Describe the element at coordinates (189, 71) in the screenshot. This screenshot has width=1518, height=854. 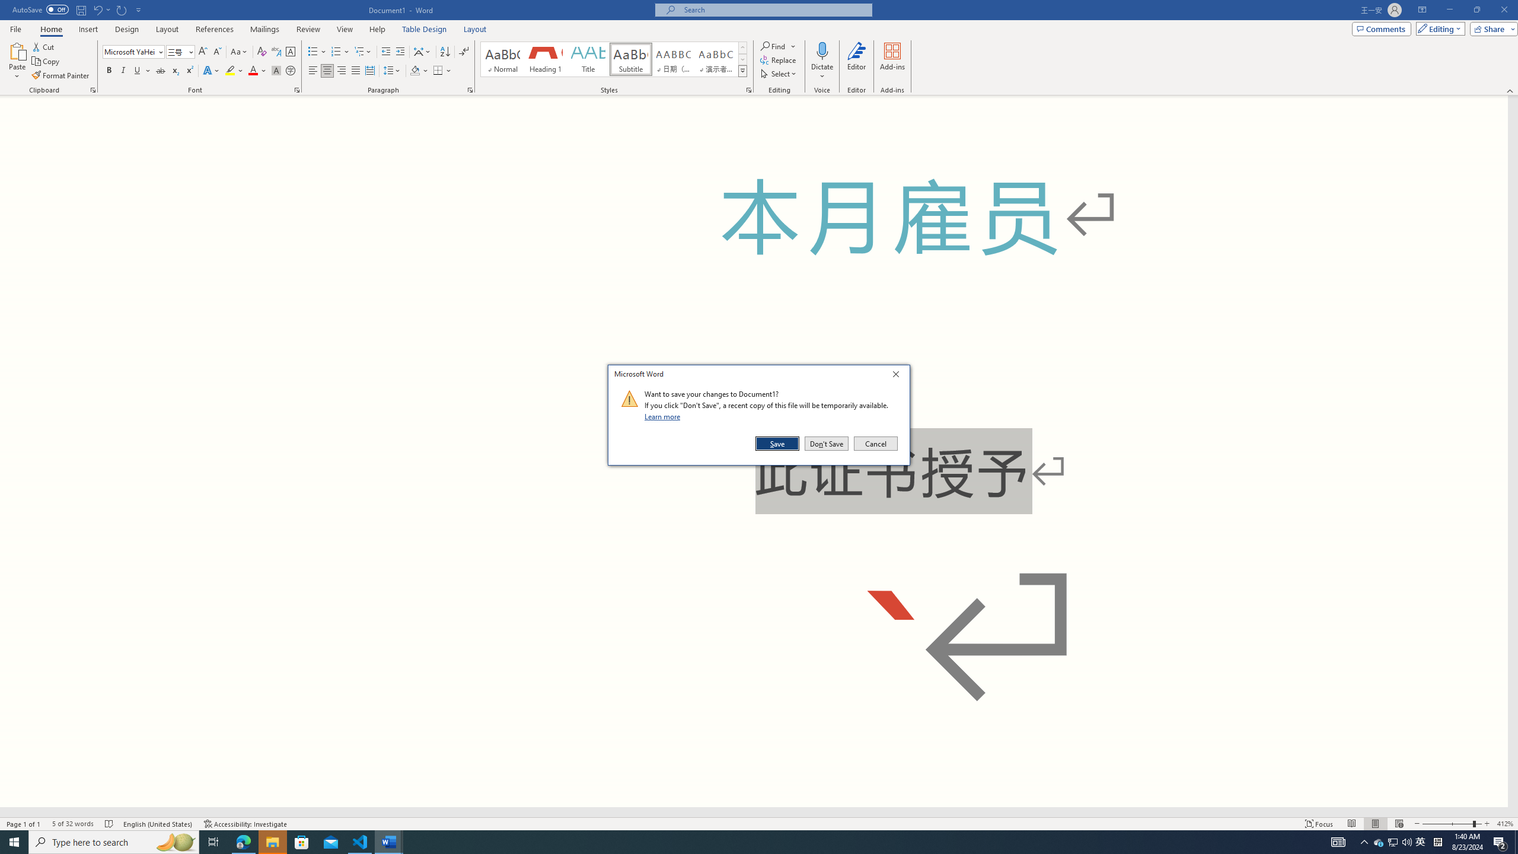
I see `Superscript` at that location.